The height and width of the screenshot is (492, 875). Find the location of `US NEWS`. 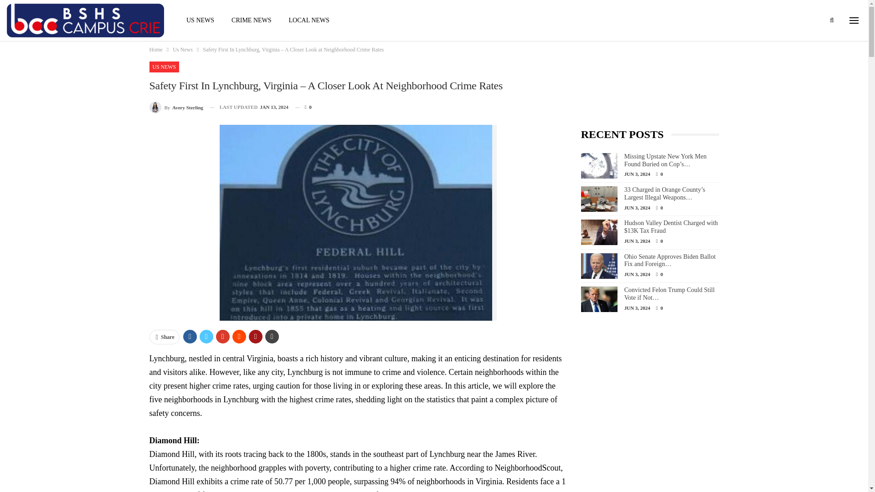

US NEWS is located at coordinates (164, 67).